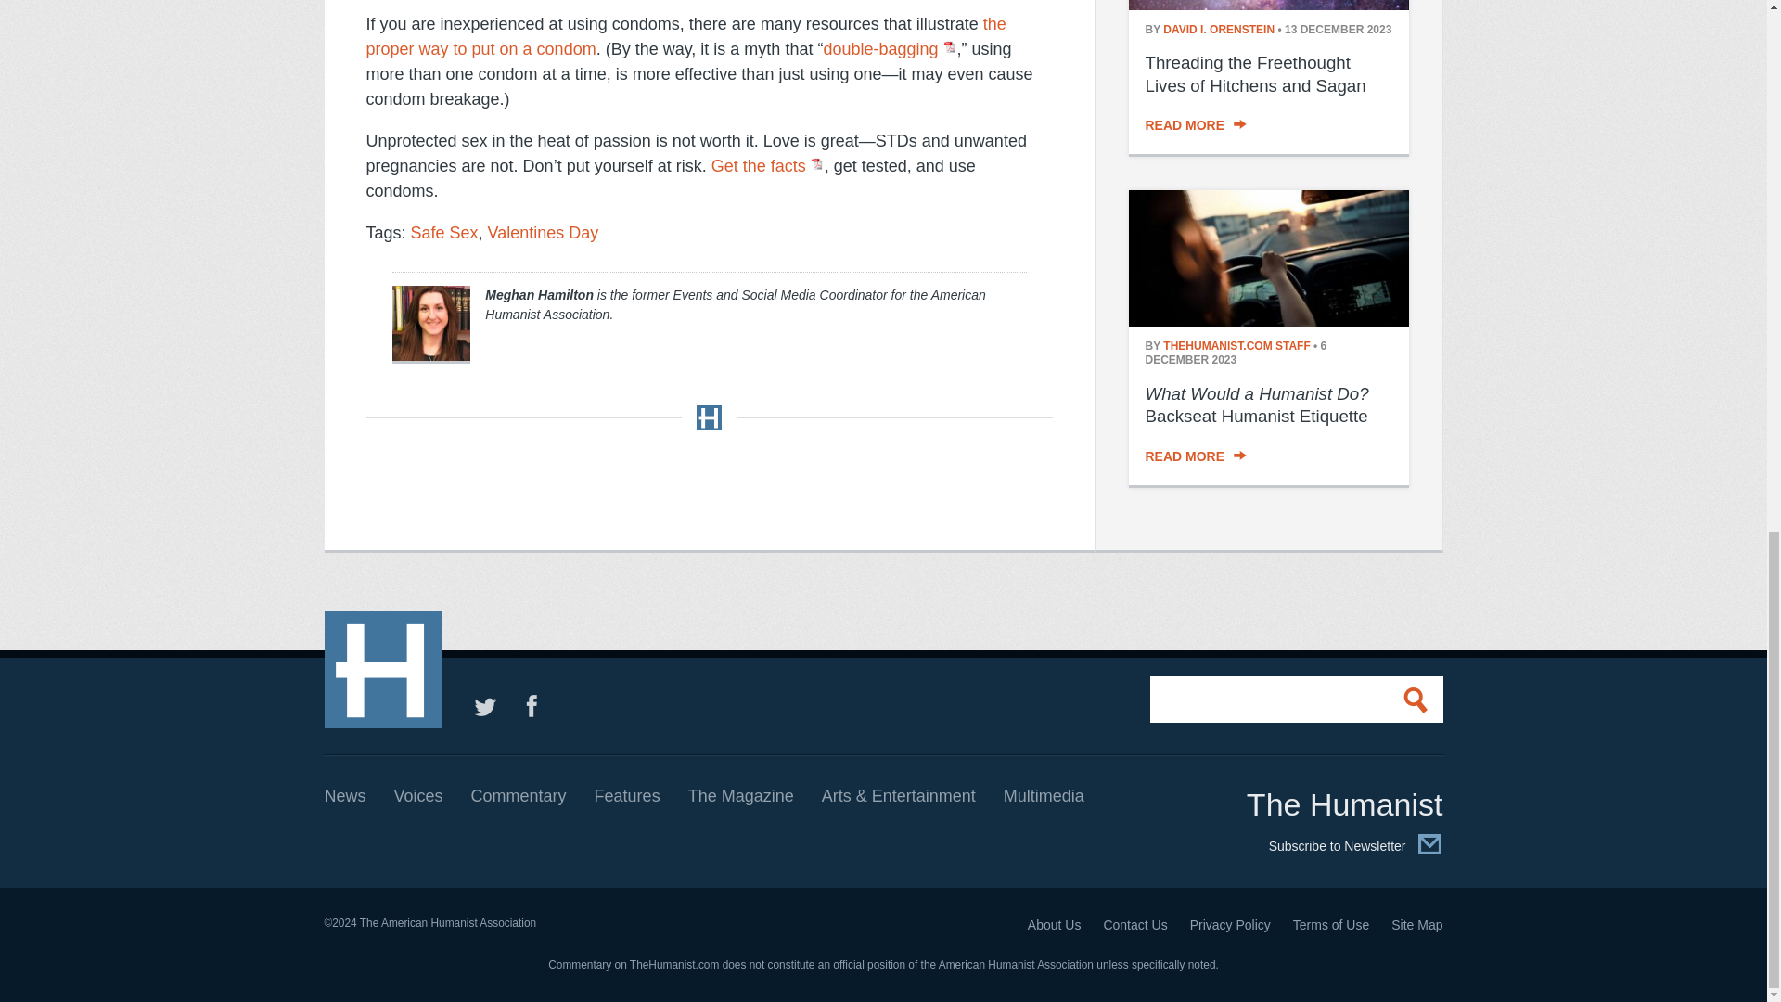  What do you see at coordinates (1255, 74) in the screenshot?
I see `Threading the Freethought Lives of Hitchens and Sagan` at bounding box center [1255, 74].